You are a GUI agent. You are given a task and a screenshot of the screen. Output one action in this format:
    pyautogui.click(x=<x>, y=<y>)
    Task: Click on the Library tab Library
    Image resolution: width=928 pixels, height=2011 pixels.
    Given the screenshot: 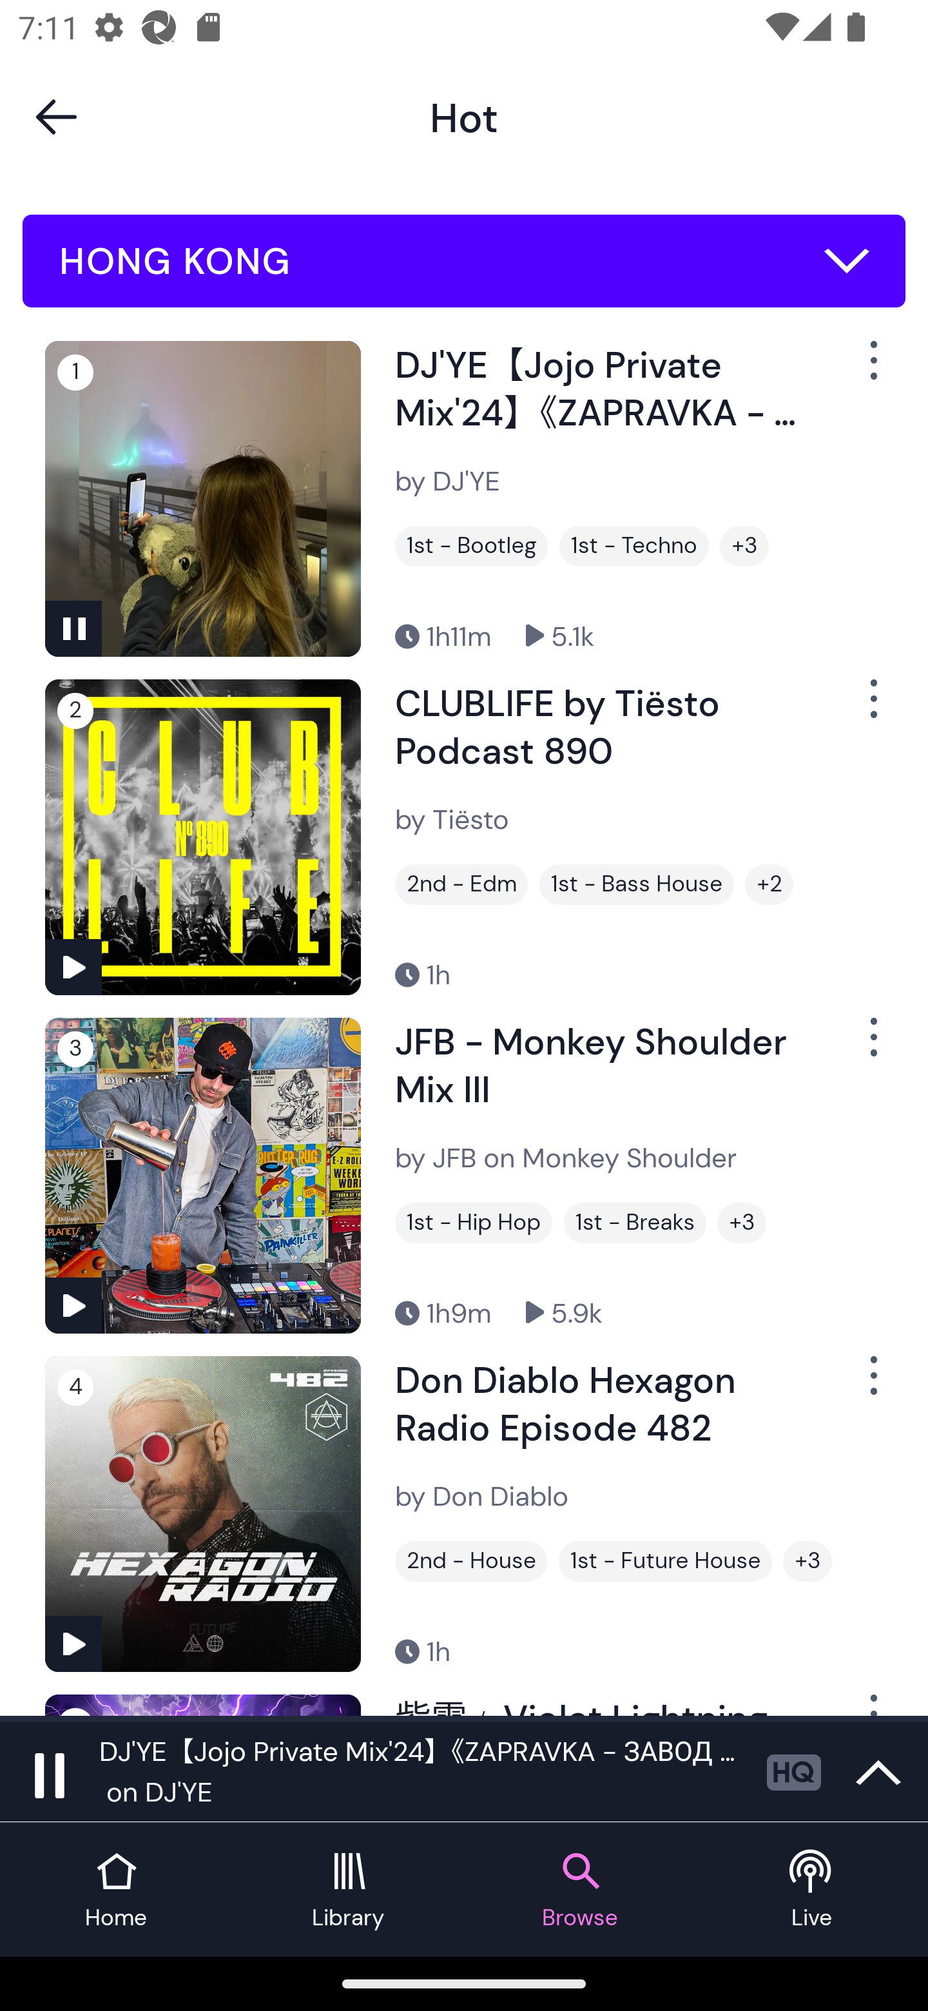 What is the action you would take?
    pyautogui.click(x=348, y=1890)
    